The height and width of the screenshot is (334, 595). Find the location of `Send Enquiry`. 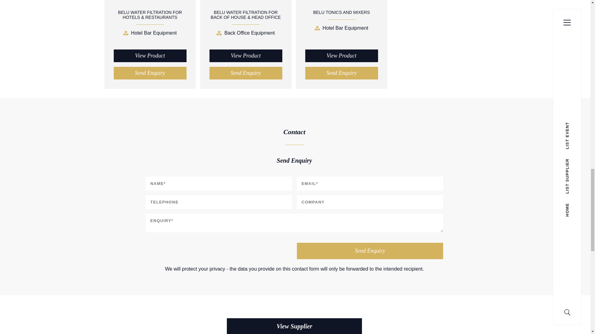

Send Enquiry is located at coordinates (245, 73).